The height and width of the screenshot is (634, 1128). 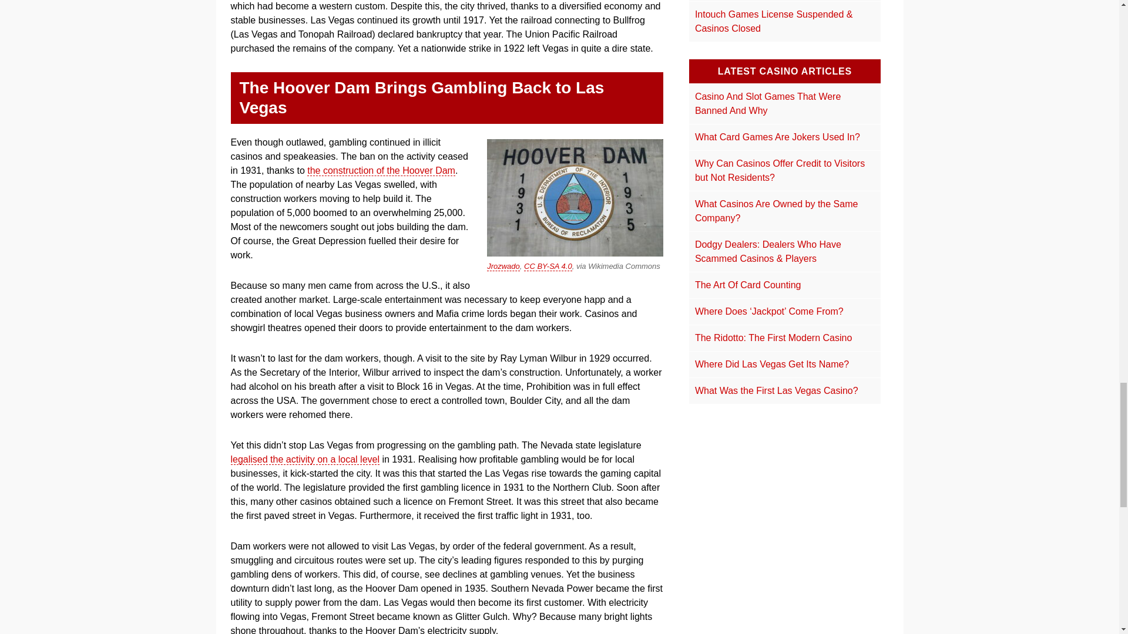 What do you see at coordinates (304, 459) in the screenshot?
I see `legalised the activity on a local level` at bounding box center [304, 459].